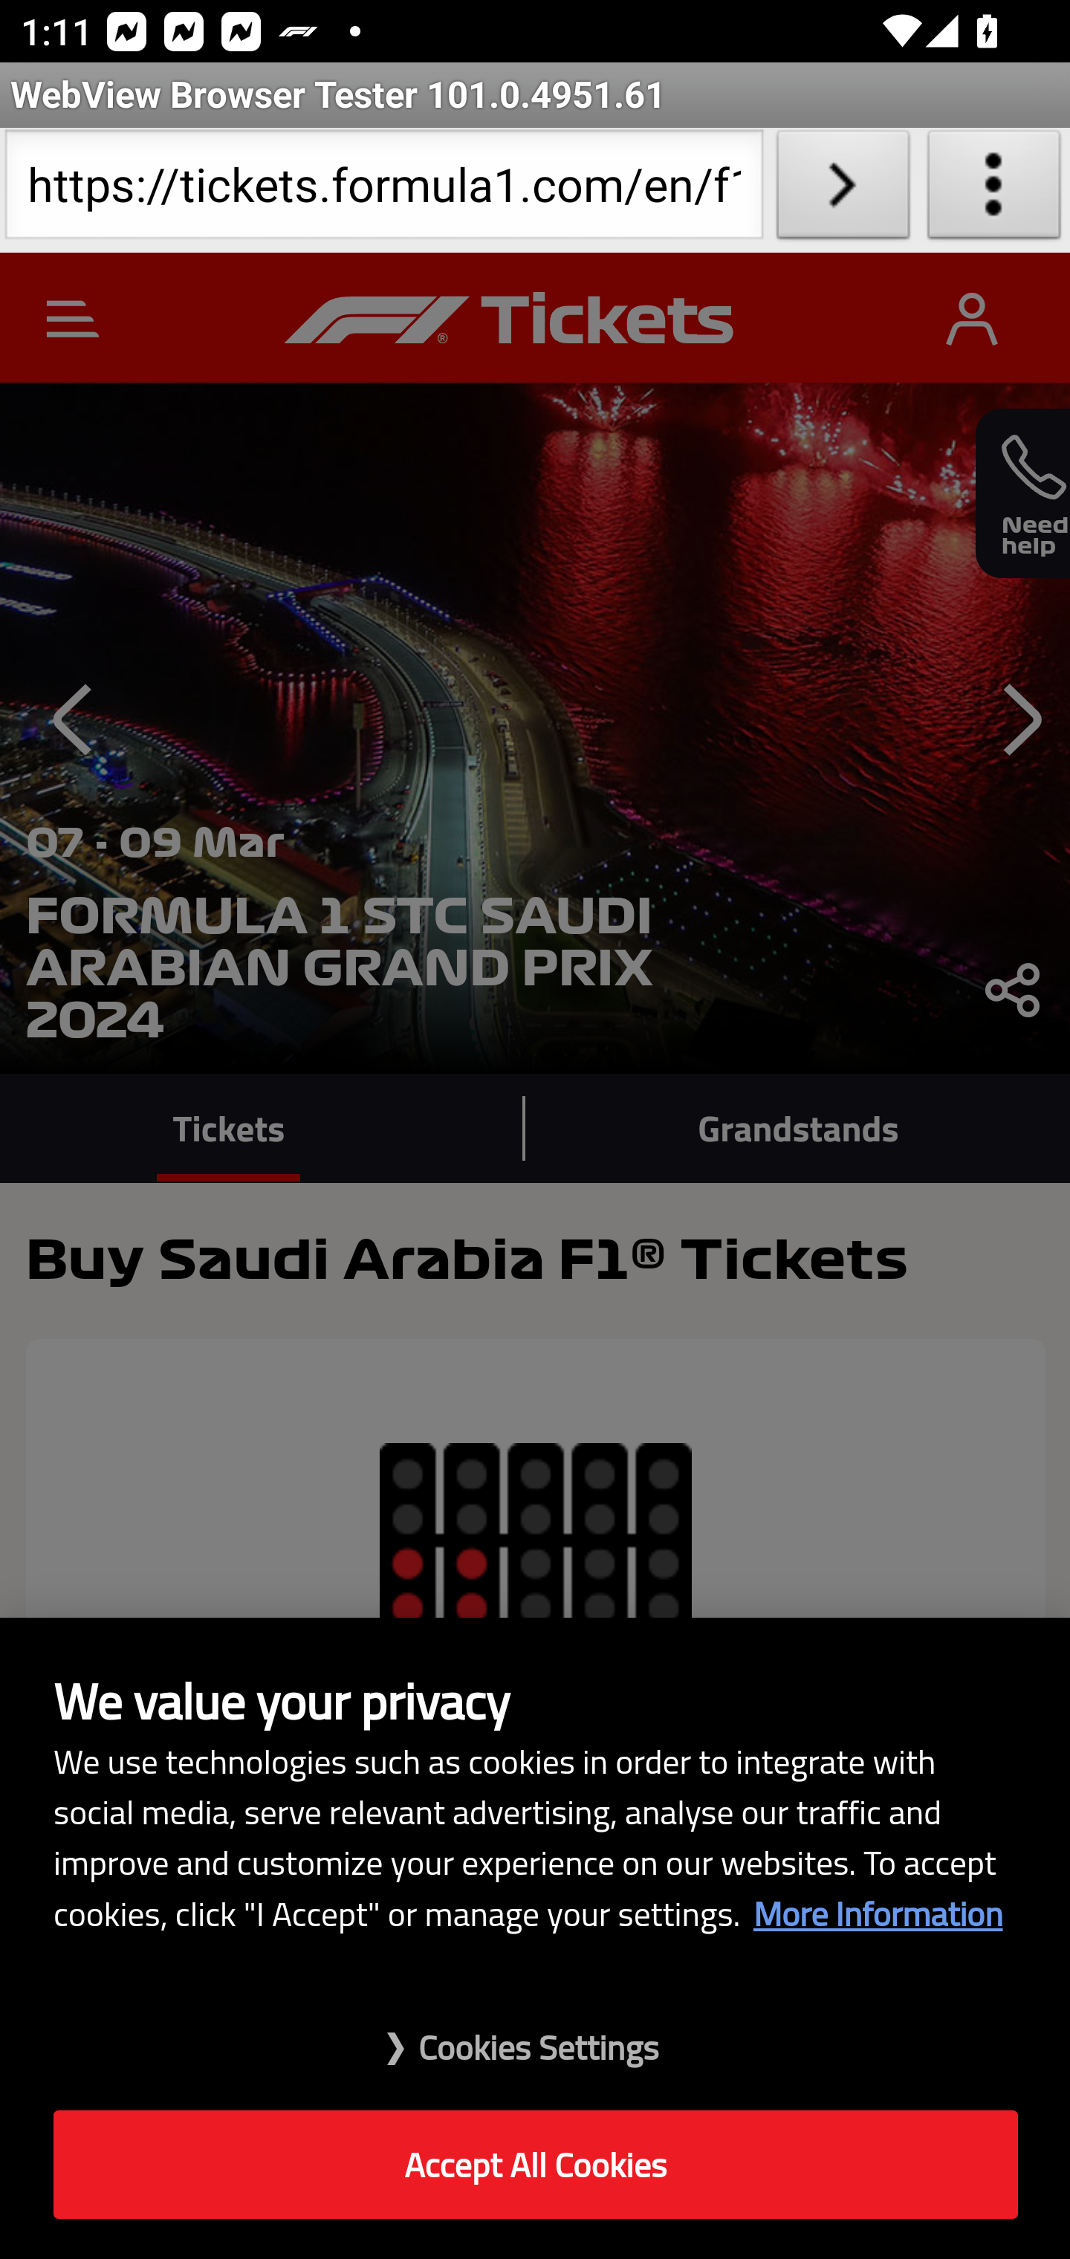  I want to click on About WebView, so click(994, 190).